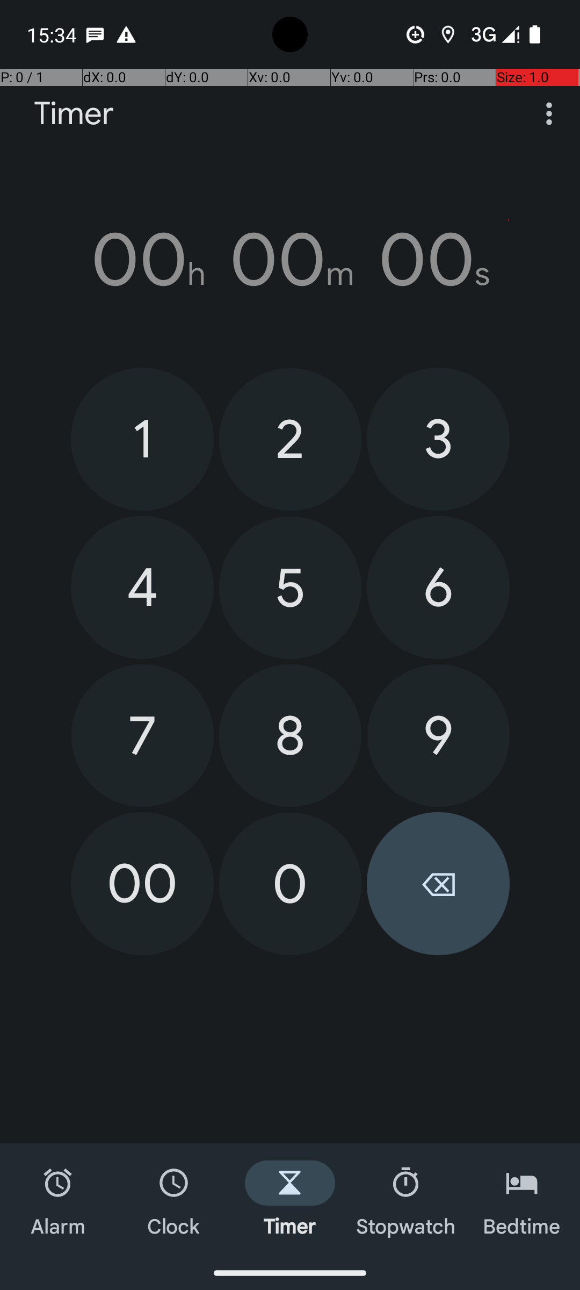 The width and height of the screenshot is (580, 1290). I want to click on Stopwatch, so click(406, 1200).